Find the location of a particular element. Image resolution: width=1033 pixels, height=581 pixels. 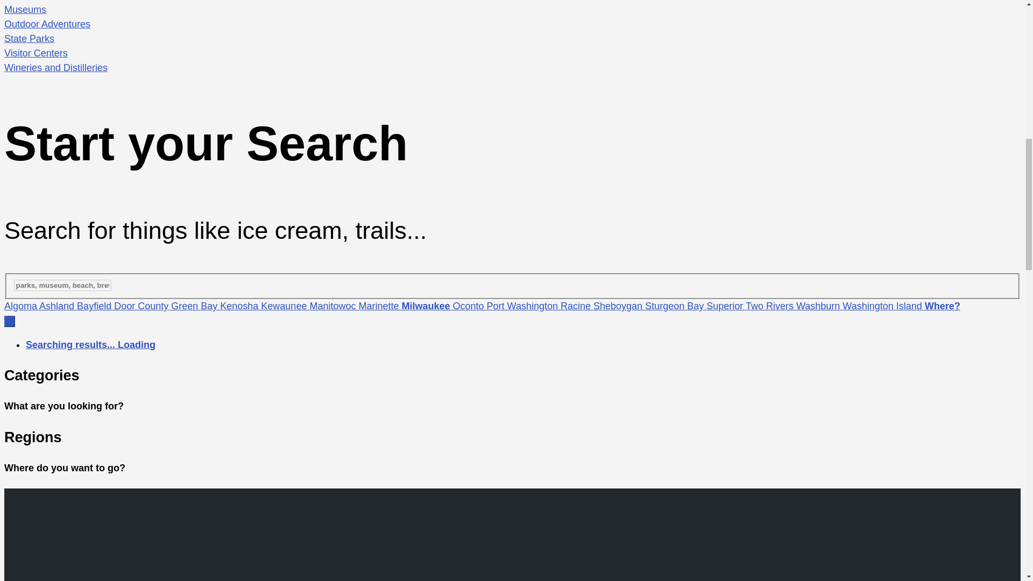

Manitowoc is located at coordinates (334, 306).